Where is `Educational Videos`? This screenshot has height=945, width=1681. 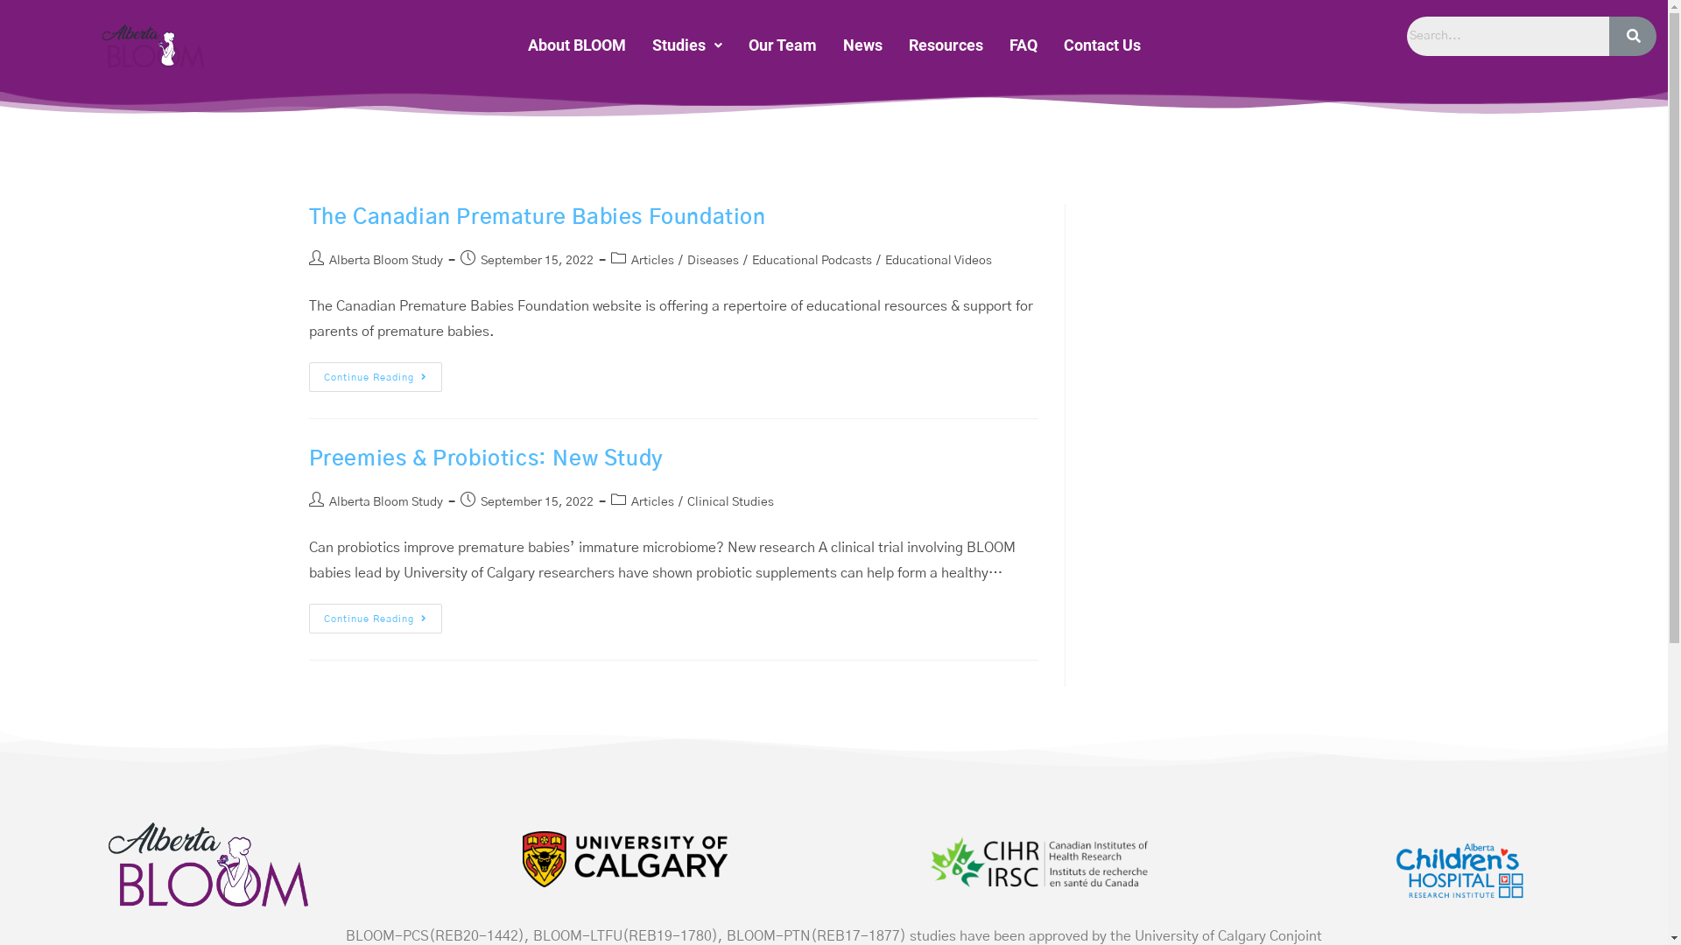 Educational Videos is located at coordinates (937, 261).